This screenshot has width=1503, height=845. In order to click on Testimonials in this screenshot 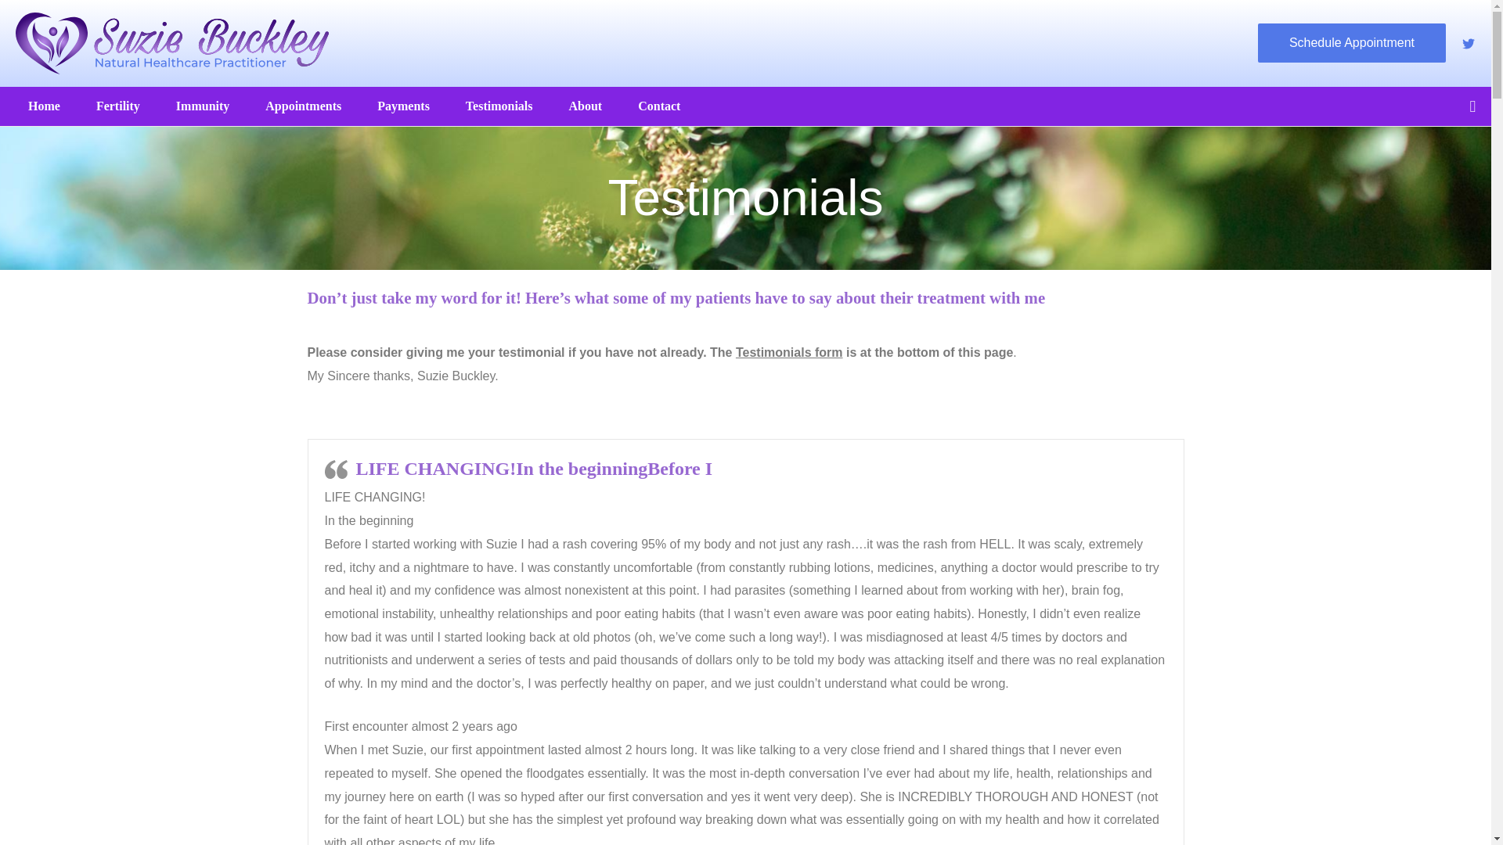, I will do `click(504, 105)`.